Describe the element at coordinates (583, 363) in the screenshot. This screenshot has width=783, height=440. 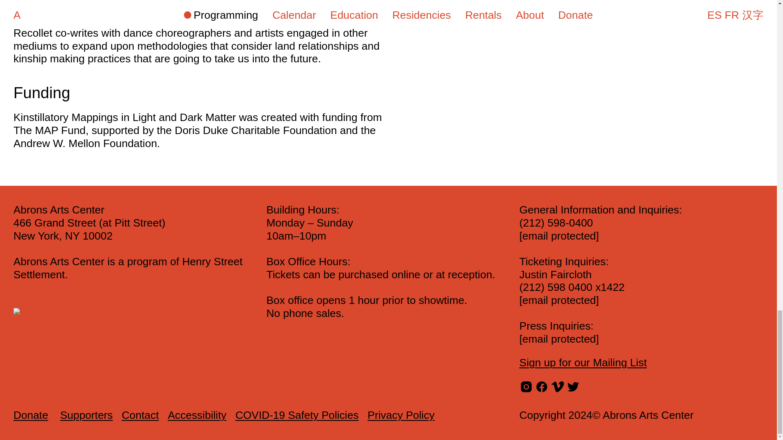
I see `Sign up for our Mailing List` at that location.